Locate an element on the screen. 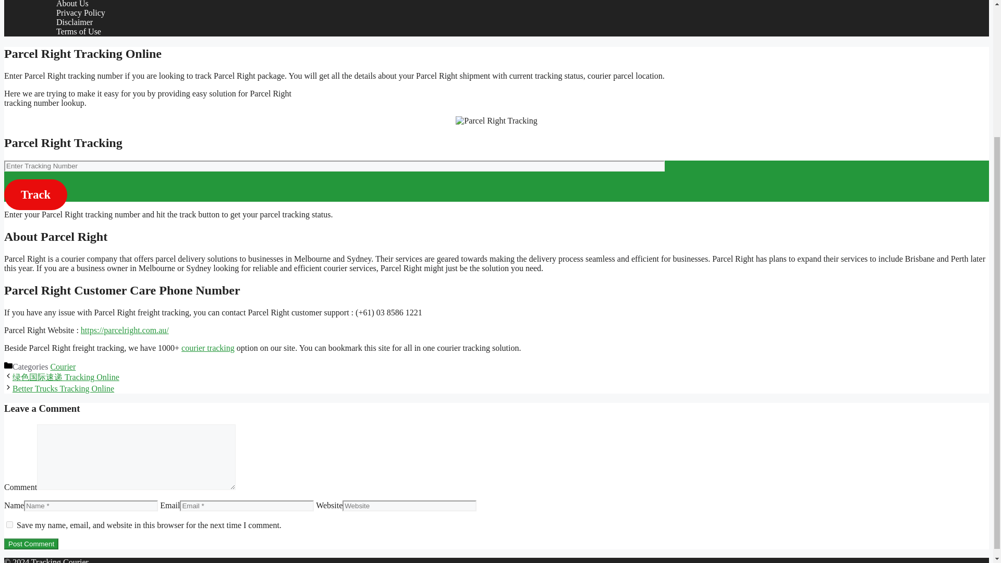  Better Trucks Tracking Online is located at coordinates (63, 388).